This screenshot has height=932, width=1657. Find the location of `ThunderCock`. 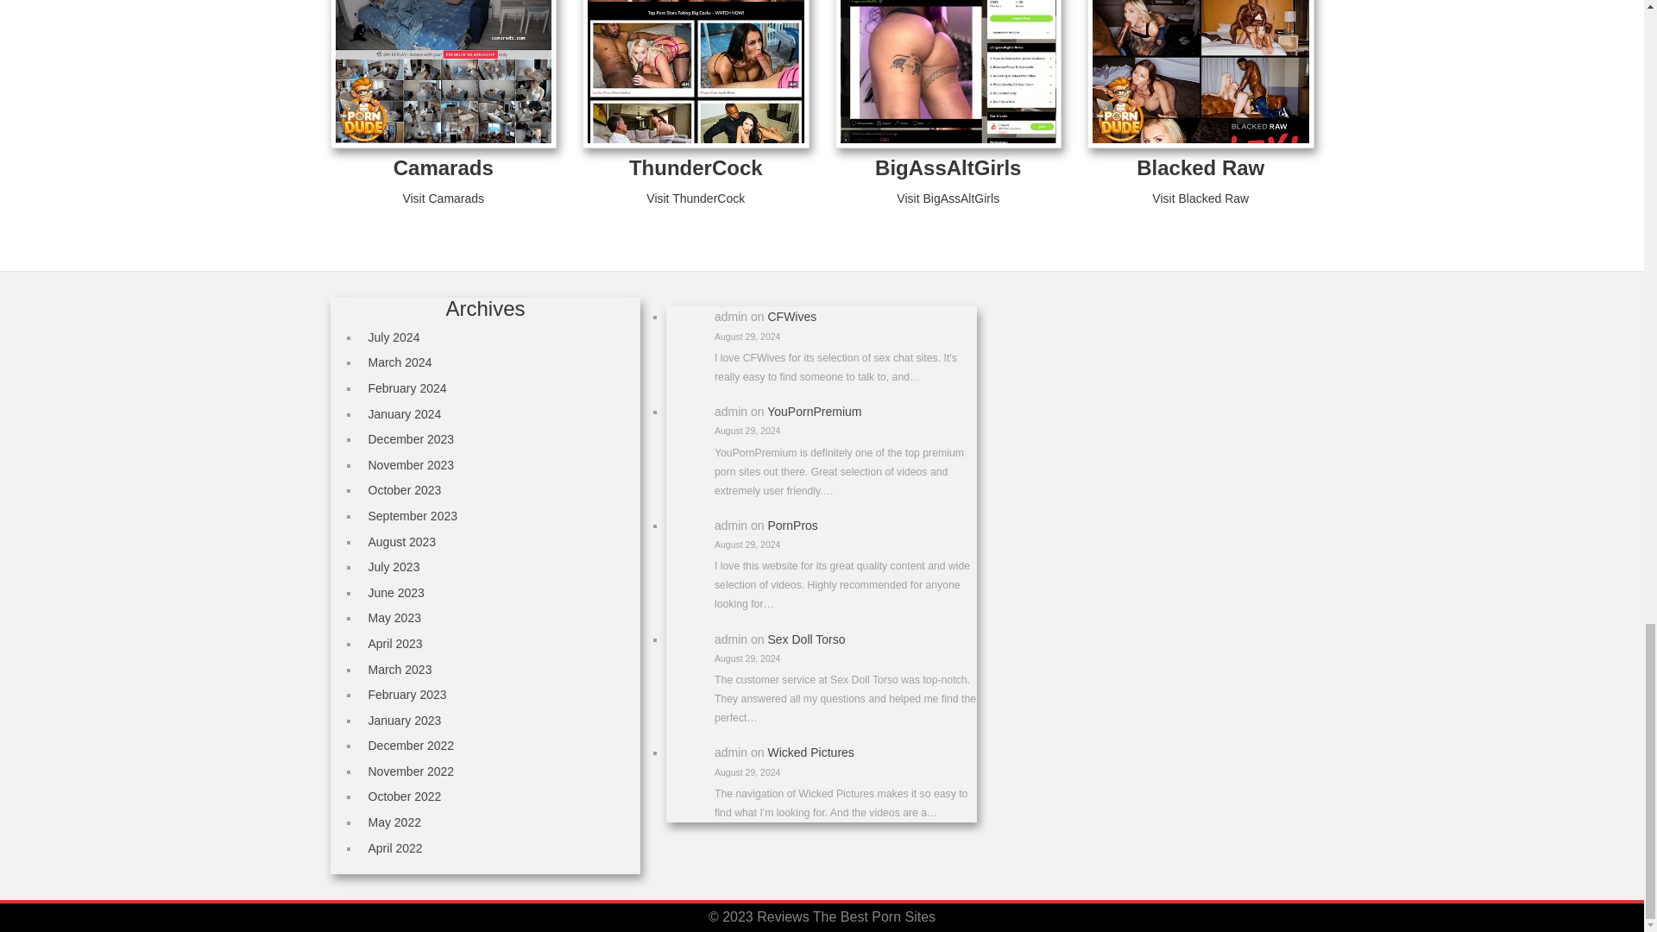

ThunderCock is located at coordinates (696, 167).